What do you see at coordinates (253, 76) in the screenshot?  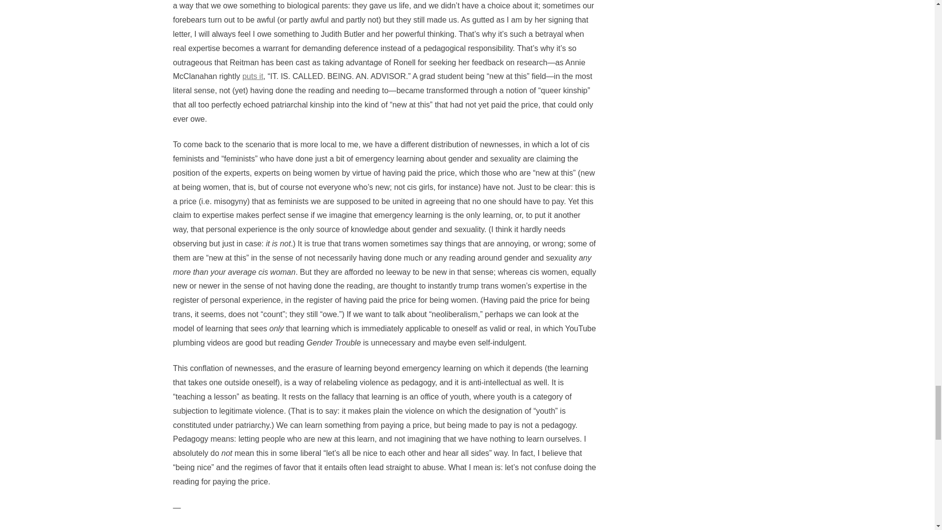 I see `puts it` at bounding box center [253, 76].